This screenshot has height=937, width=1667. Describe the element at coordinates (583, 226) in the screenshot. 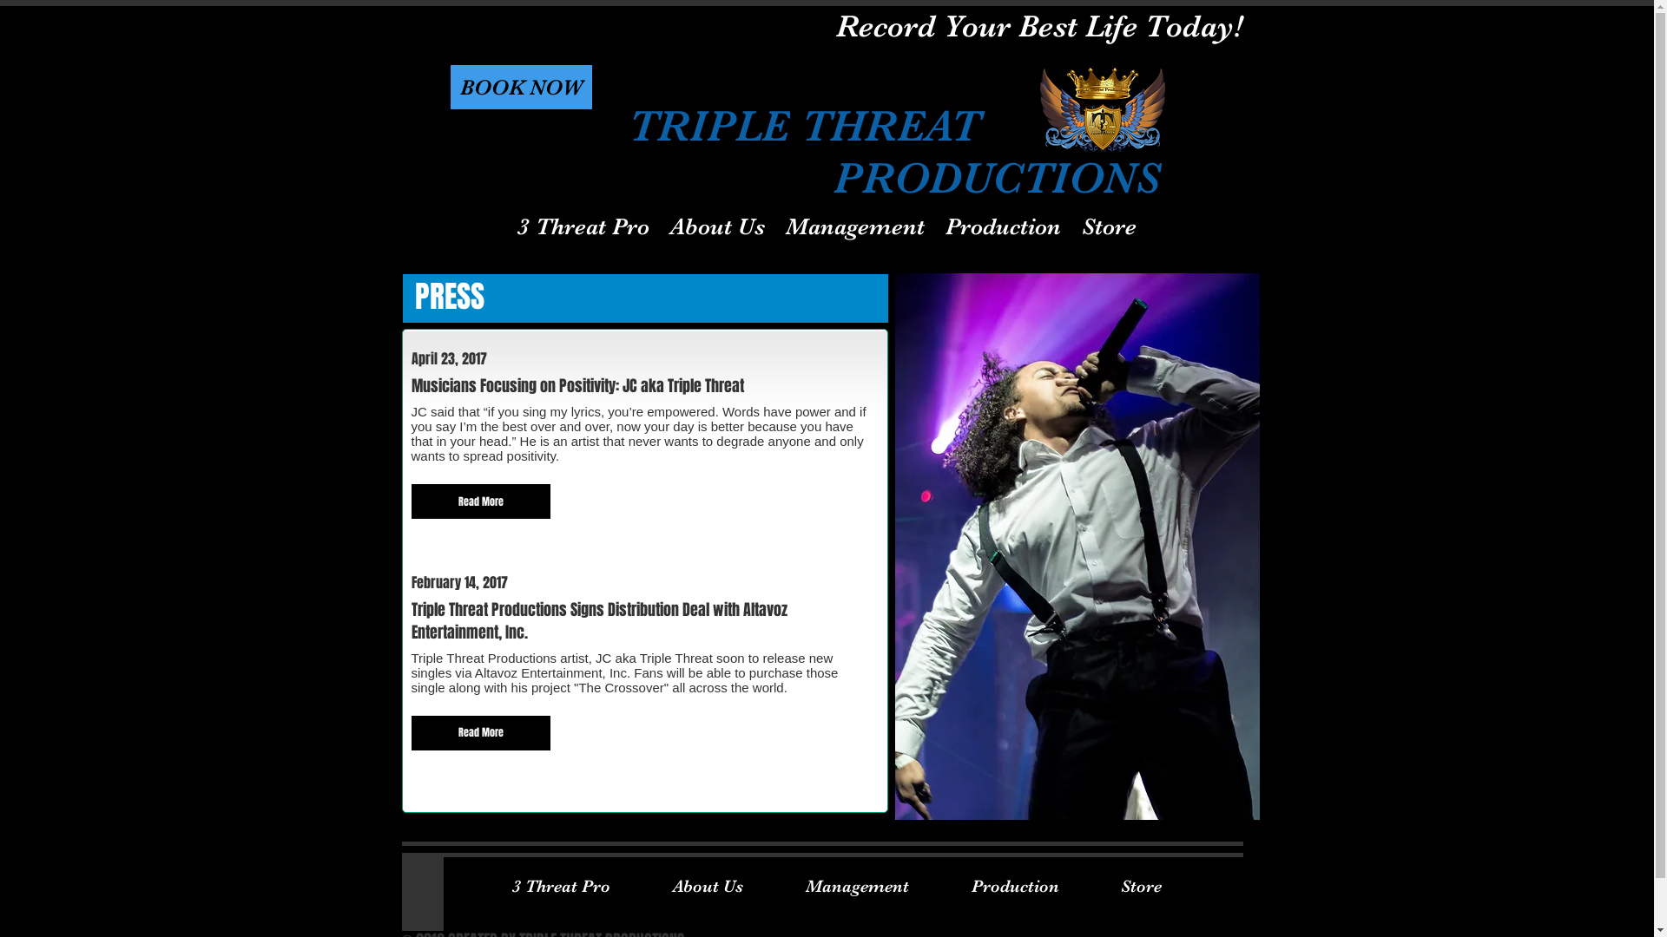

I see `3 Threat Pro` at that location.